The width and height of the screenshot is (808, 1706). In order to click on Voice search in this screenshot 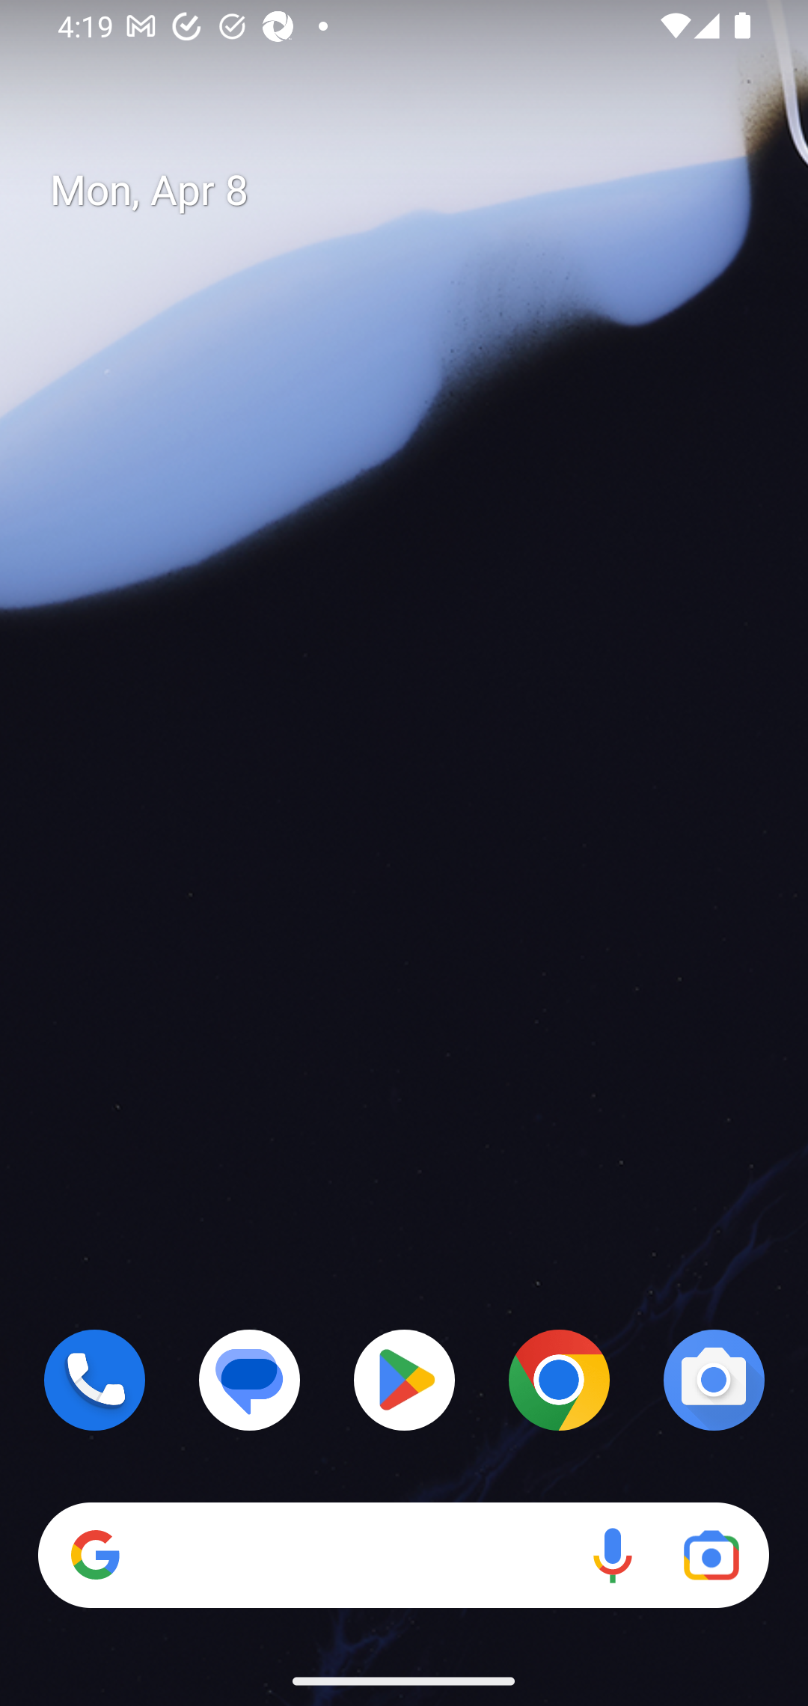, I will do `click(612, 1556)`.